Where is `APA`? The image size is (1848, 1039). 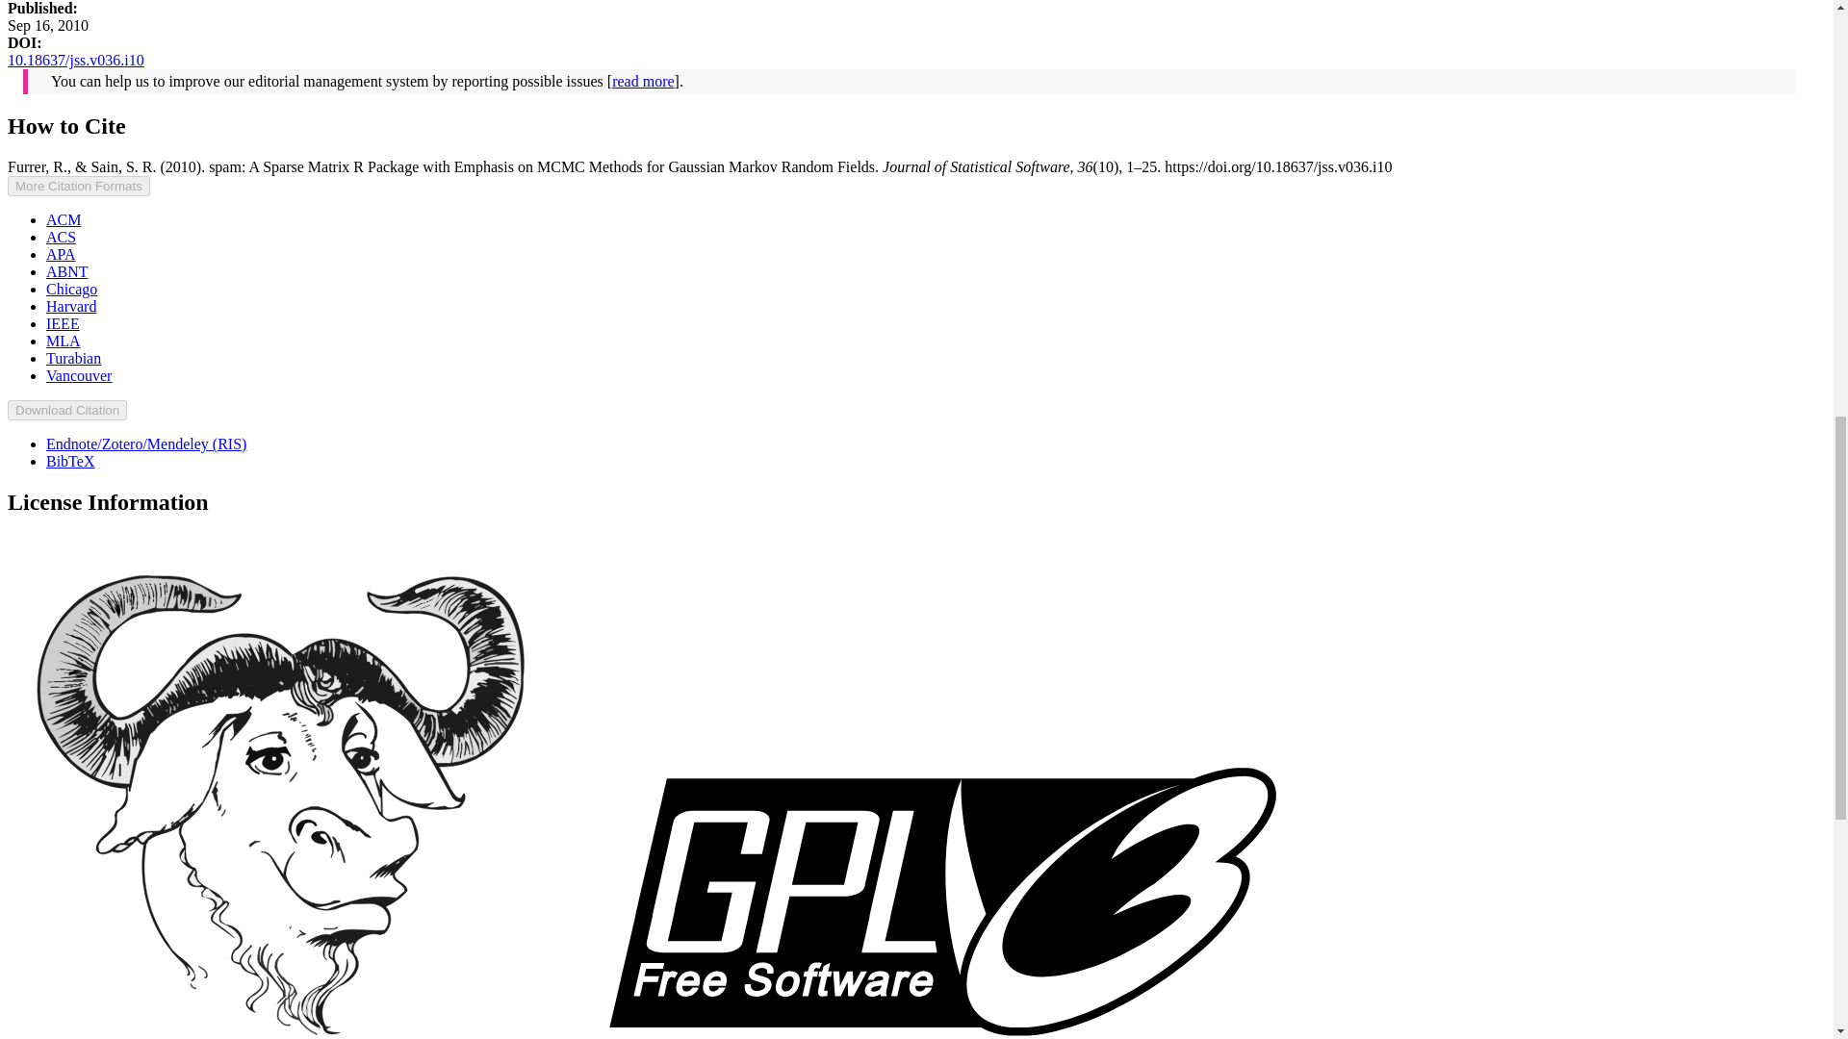 APA is located at coordinates (61, 254).